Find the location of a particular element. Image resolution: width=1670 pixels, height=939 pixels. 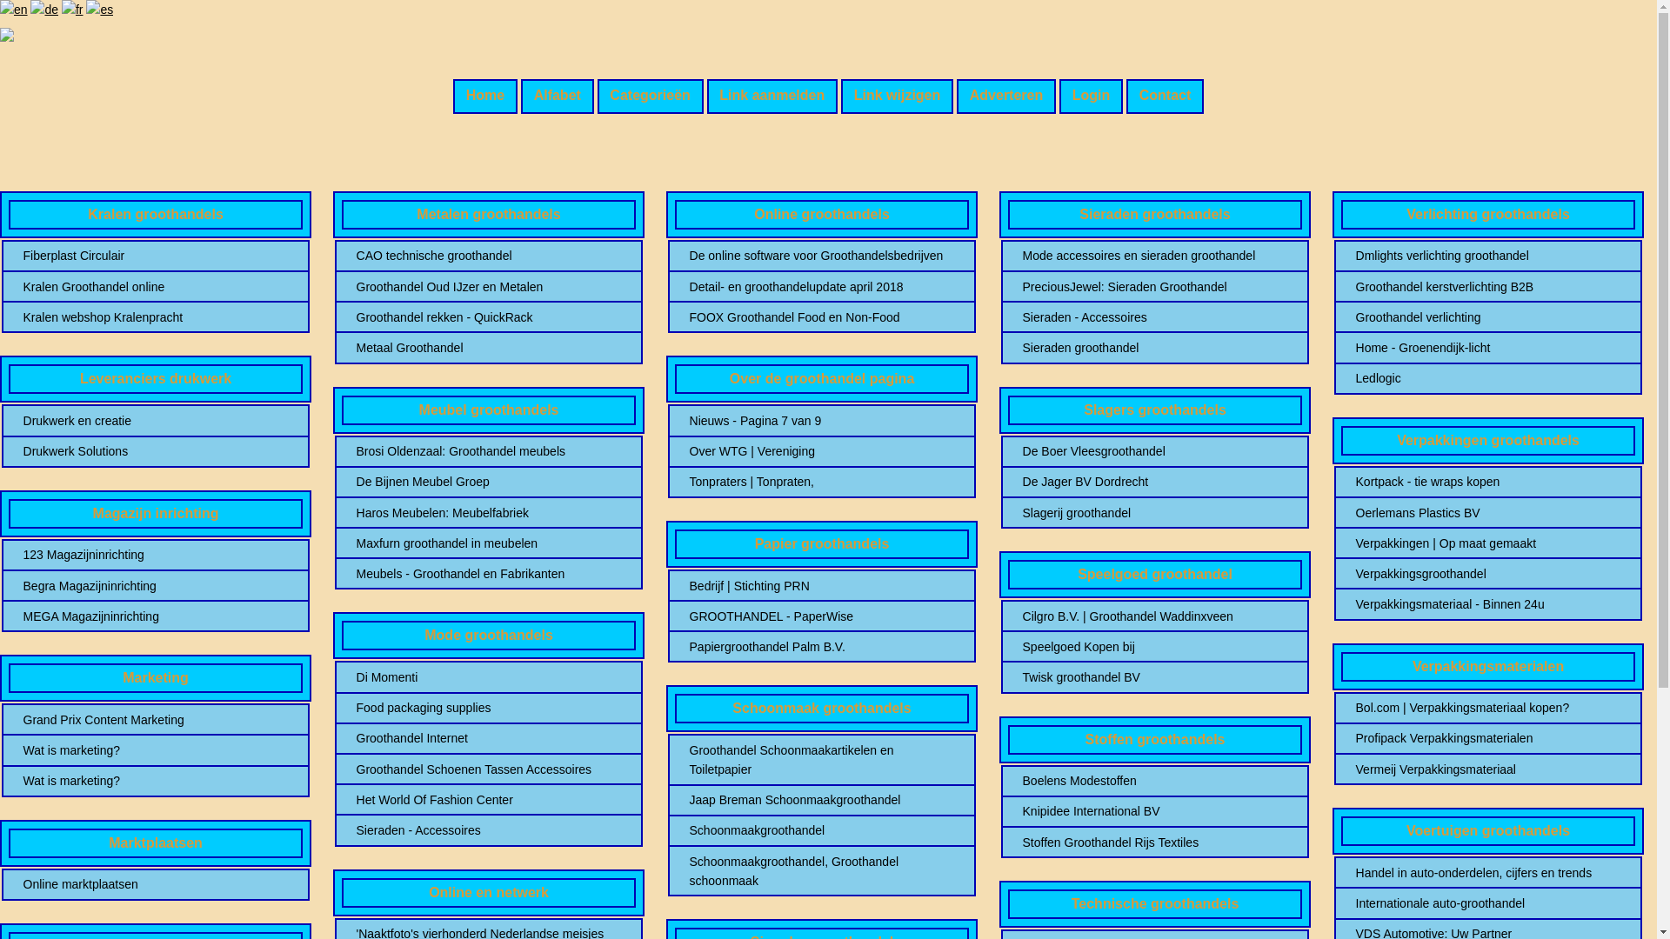

Profipack Verpakkingsmaterialen is located at coordinates (1489, 738).